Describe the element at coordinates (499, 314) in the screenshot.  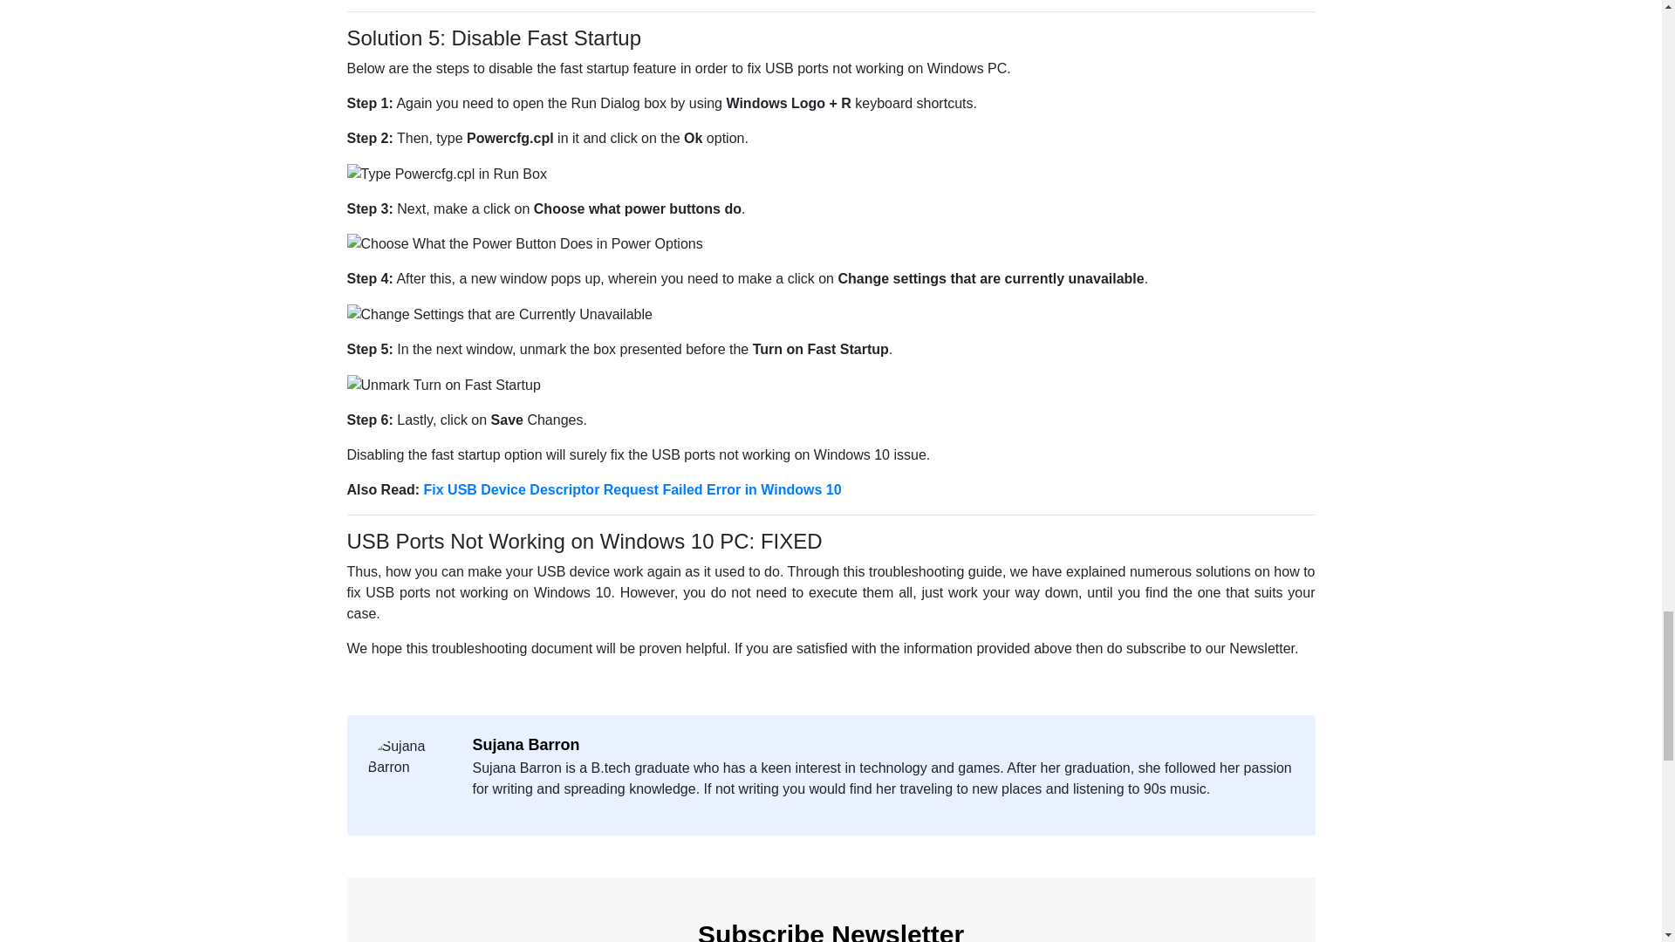
I see `Change Settings that are Currently Unavailable` at that location.